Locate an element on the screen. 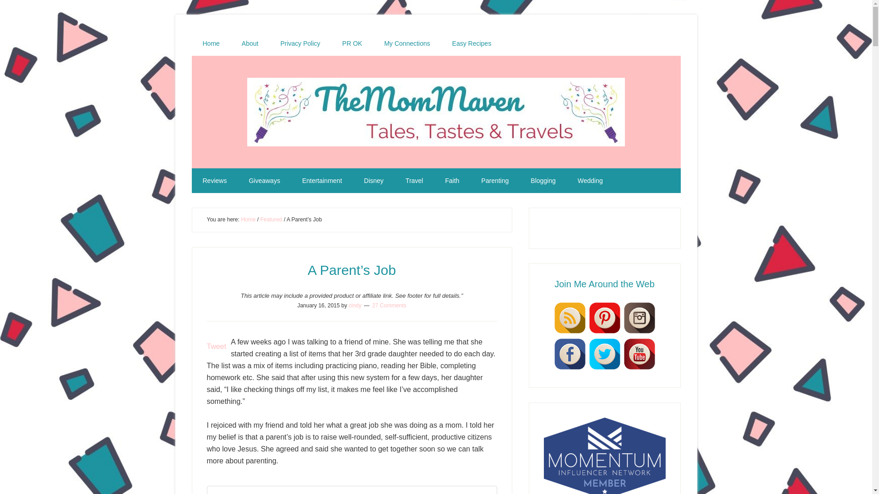  RSS is located at coordinates (570, 317).